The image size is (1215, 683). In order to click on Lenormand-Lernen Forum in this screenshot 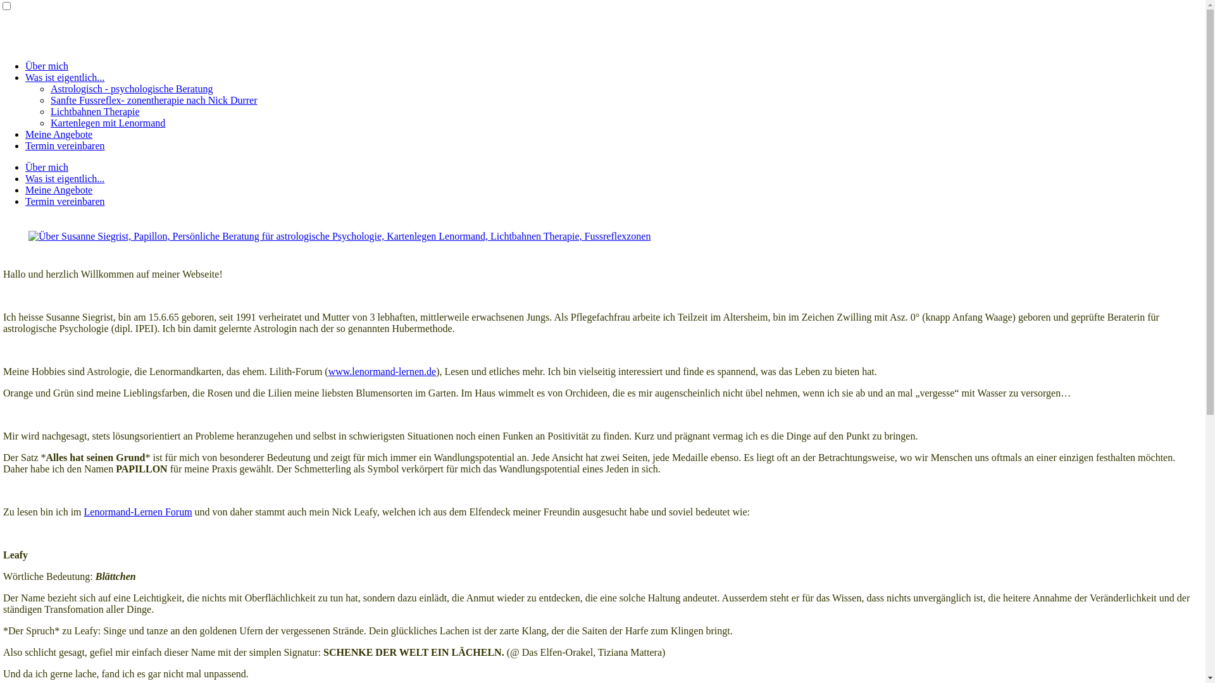, I will do `click(138, 512)`.